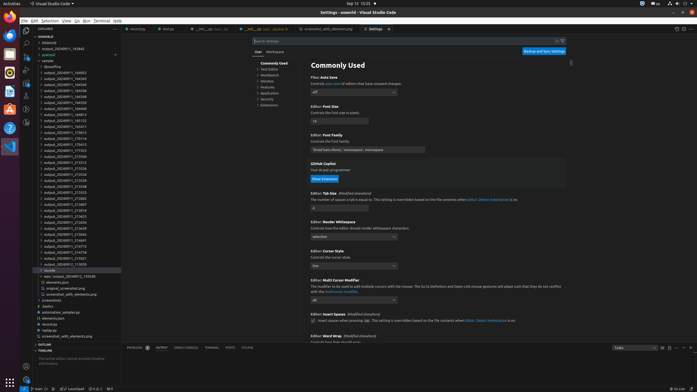 The width and height of the screenshot is (697, 392). I want to click on selection, so click(354, 237).